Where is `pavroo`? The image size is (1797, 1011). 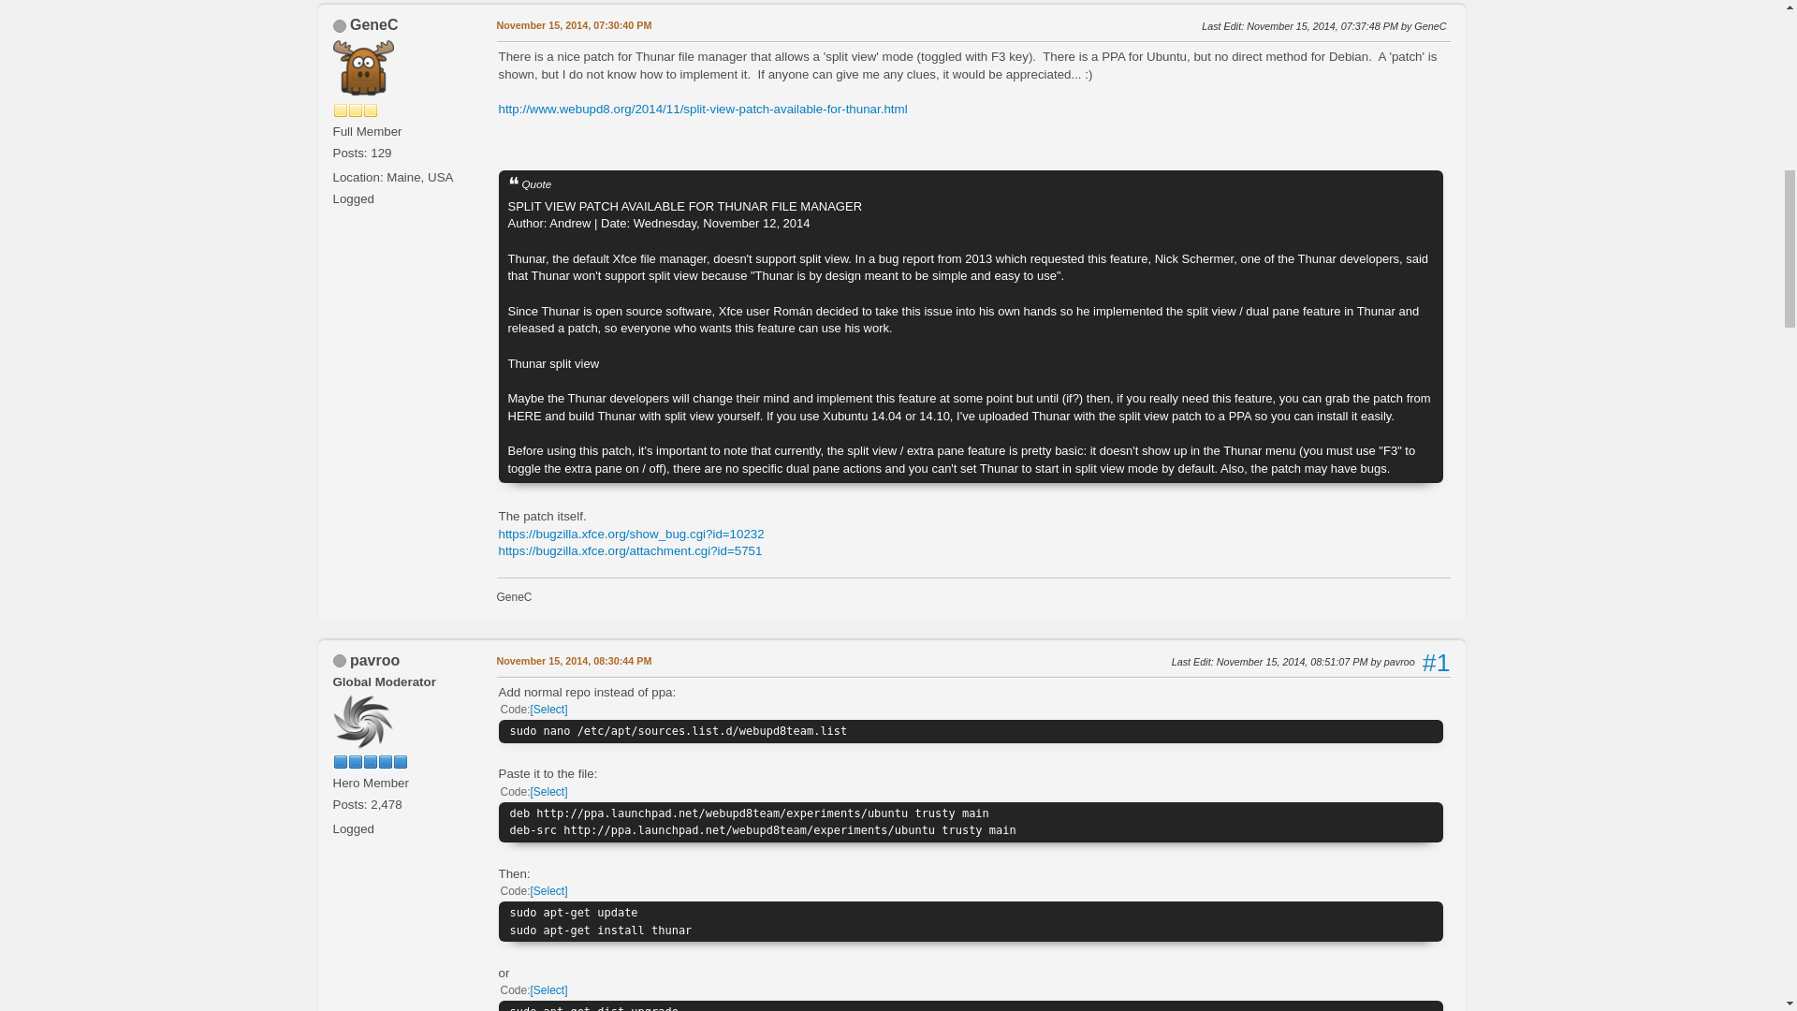
pavroo is located at coordinates (374, 659).